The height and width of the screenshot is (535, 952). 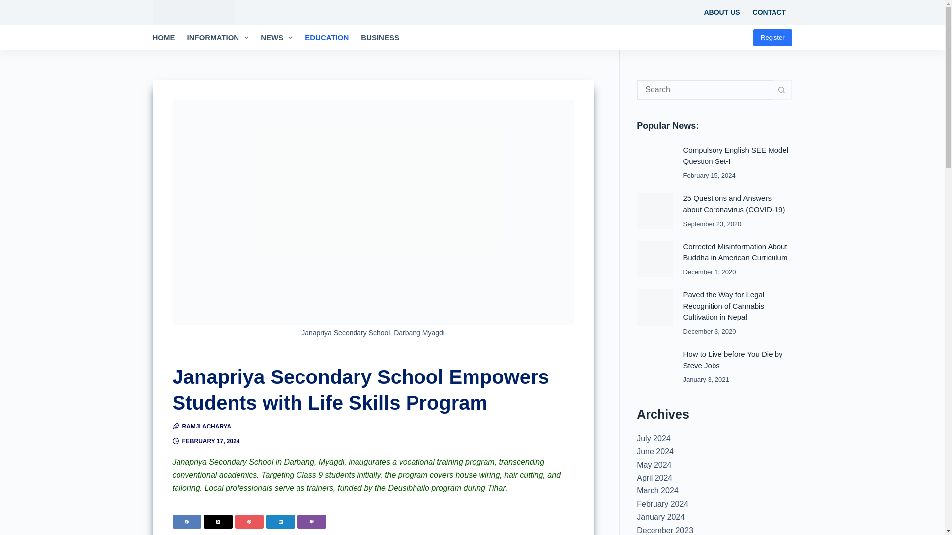 What do you see at coordinates (207, 427) in the screenshot?
I see `Posts by Ramji Acharya` at bounding box center [207, 427].